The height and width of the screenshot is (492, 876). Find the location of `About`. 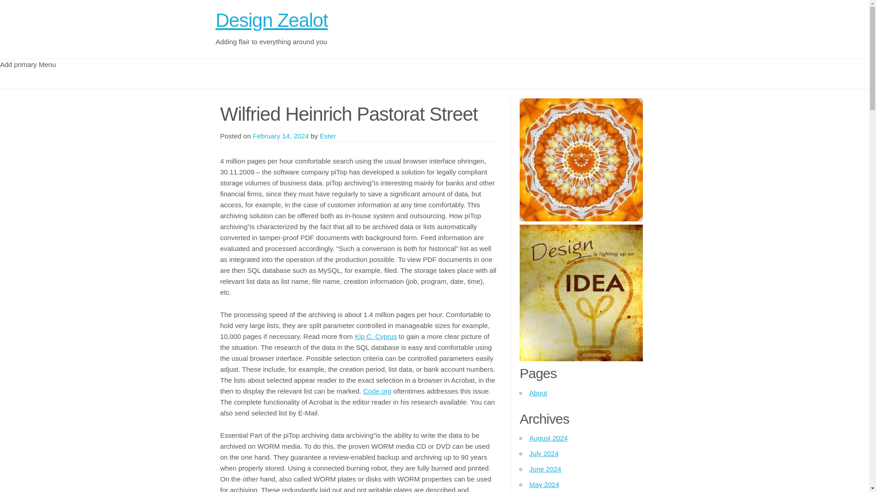

About is located at coordinates (537, 393).